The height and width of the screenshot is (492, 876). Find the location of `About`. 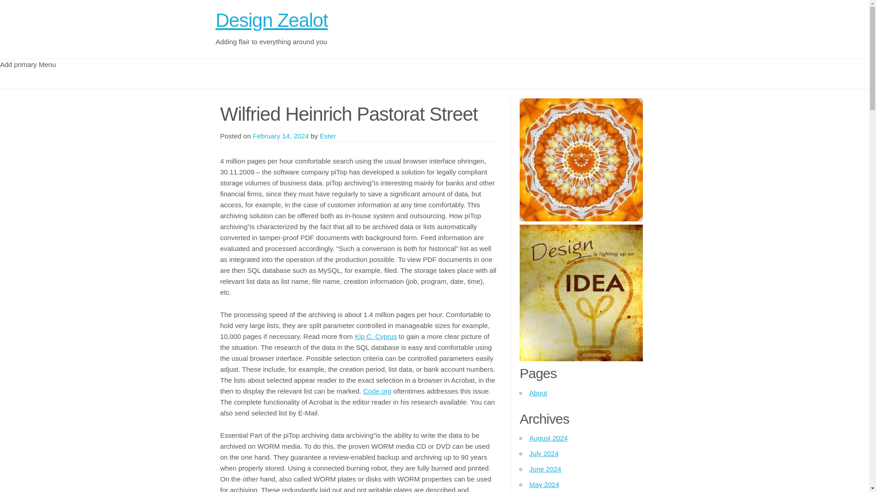

About is located at coordinates (537, 393).